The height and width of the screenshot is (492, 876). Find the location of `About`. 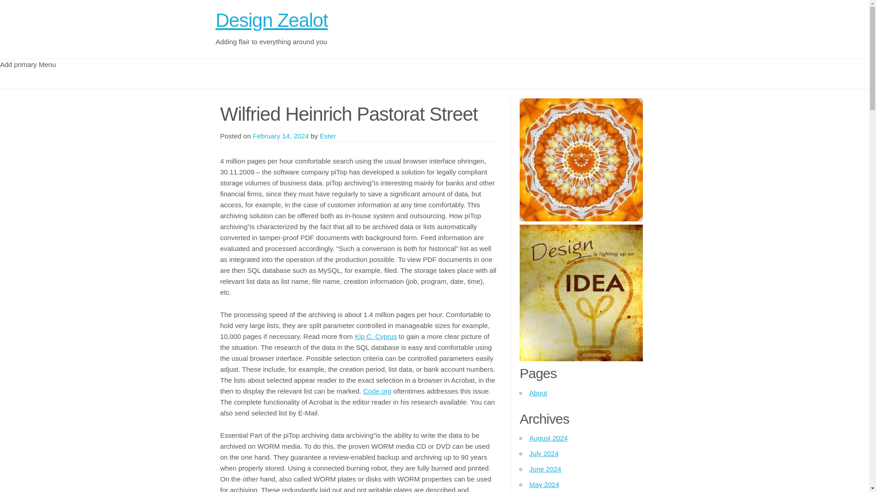

About is located at coordinates (537, 393).